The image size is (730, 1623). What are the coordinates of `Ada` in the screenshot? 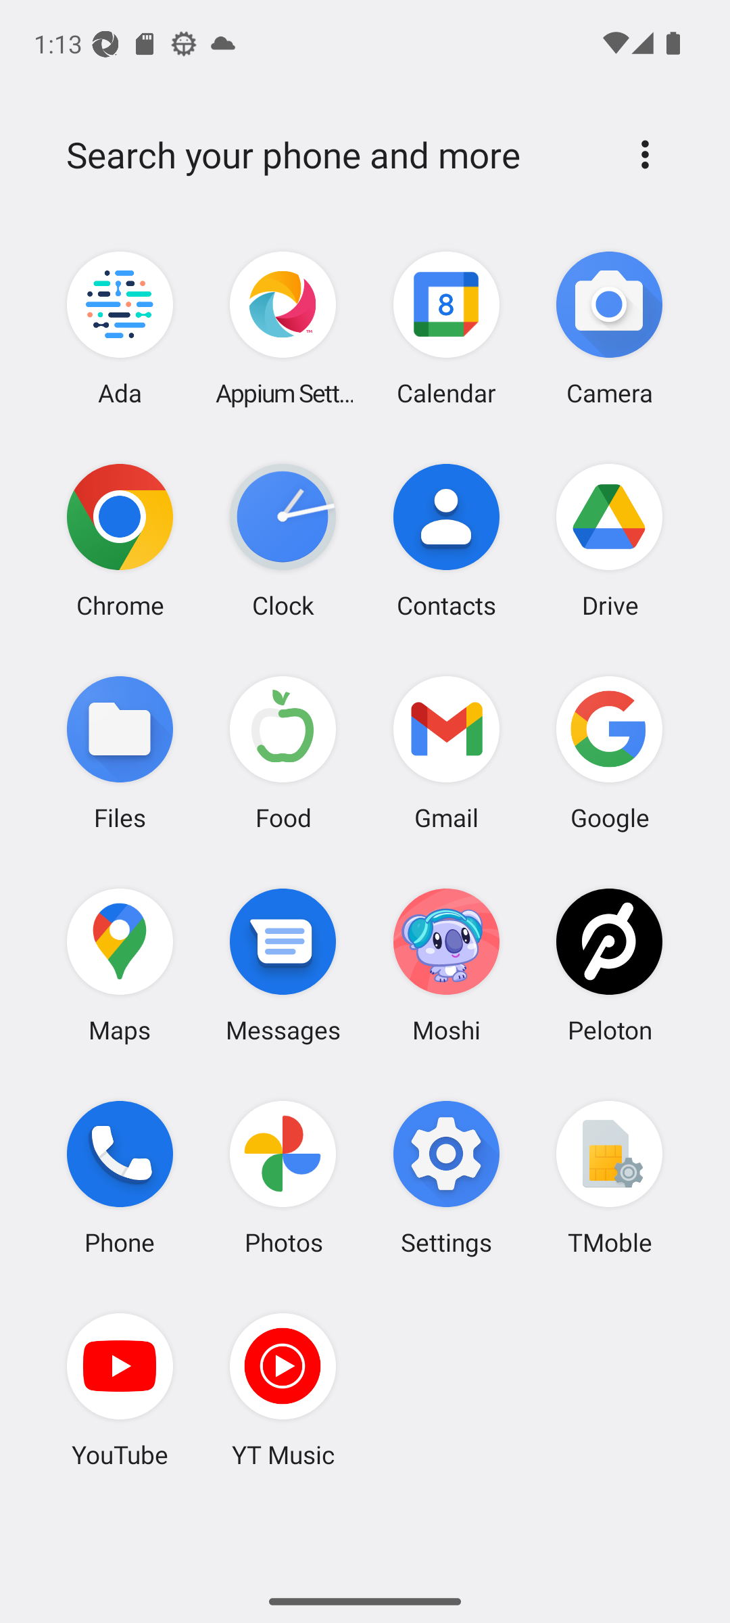 It's located at (120, 329).